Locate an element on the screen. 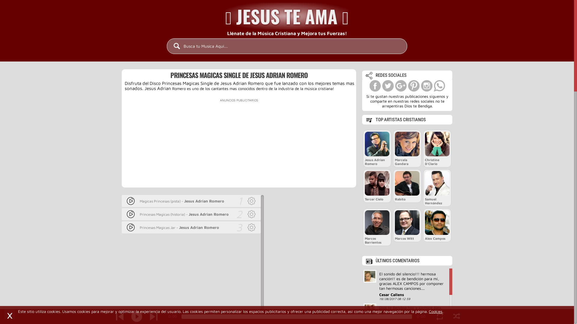  Tercer Cielo is located at coordinates (377, 186).